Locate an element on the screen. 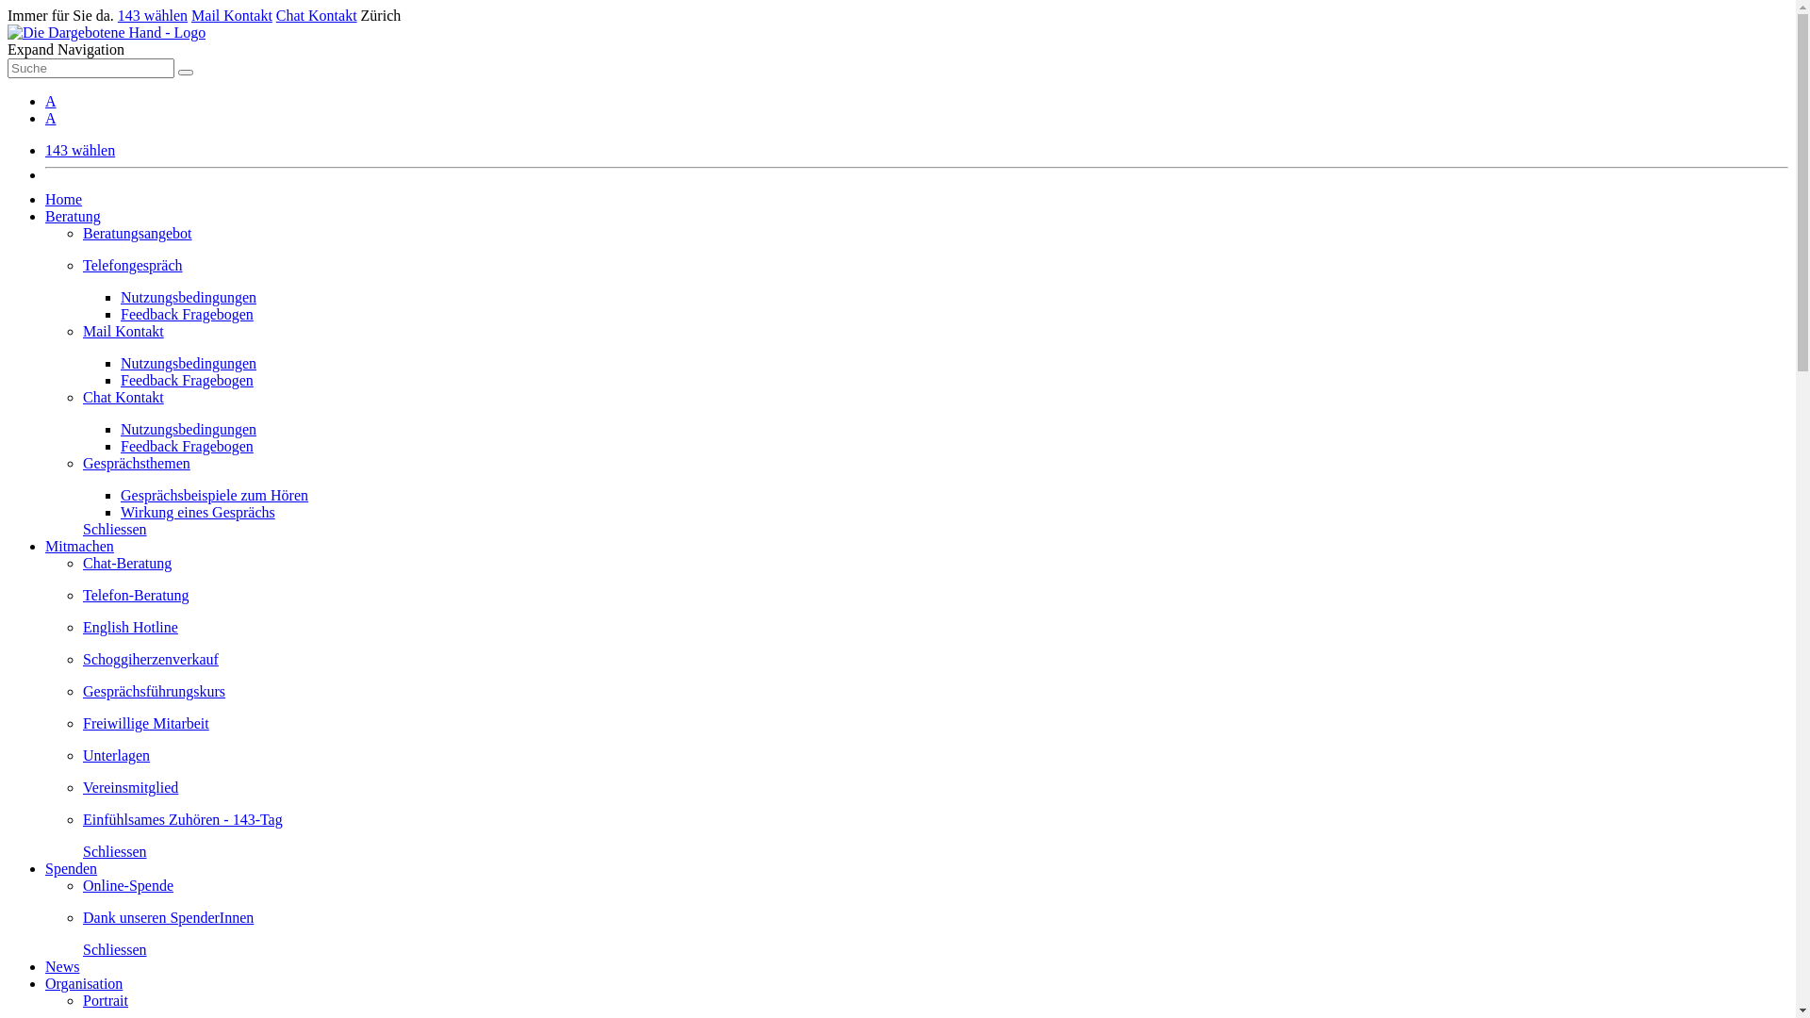 The height and width of the screenshot is (1018, 1810). Schliessen is located at coordinates (115, 950).